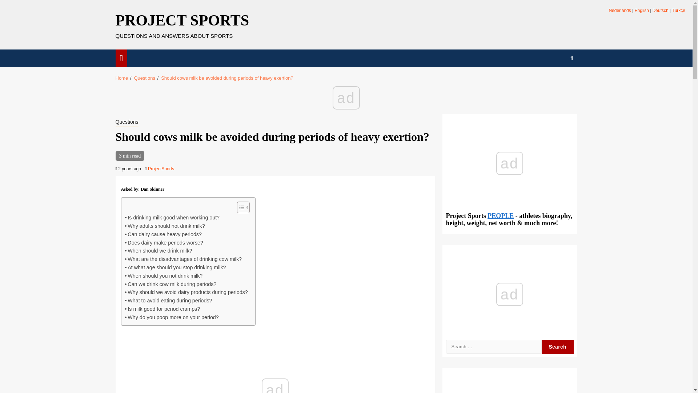 This screenshot has height=393, width=698. Describe the element at coordinates (661, 10) in the screenshot. I see `Deutsch` at that location.